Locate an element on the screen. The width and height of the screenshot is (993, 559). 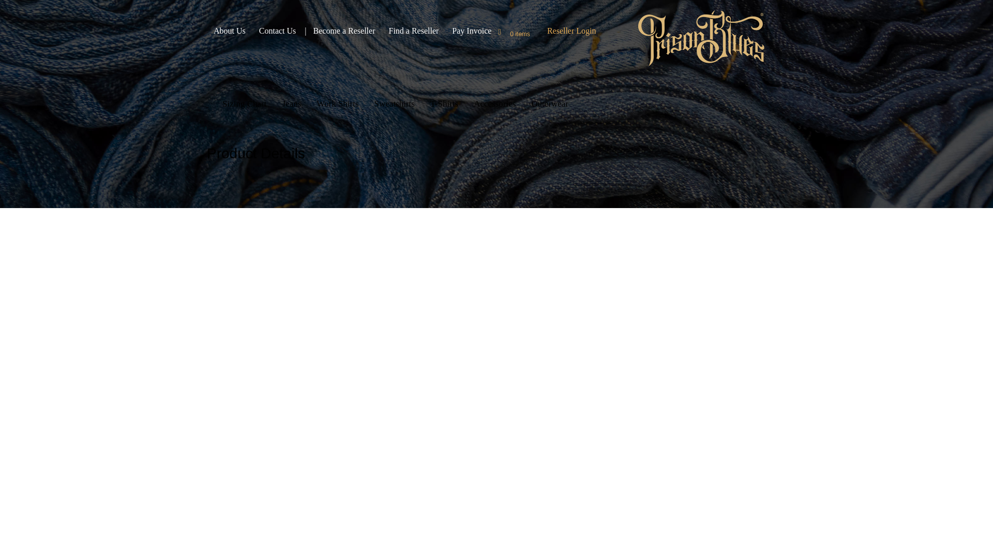
T-Shirts is located at coordinates (444, 102).